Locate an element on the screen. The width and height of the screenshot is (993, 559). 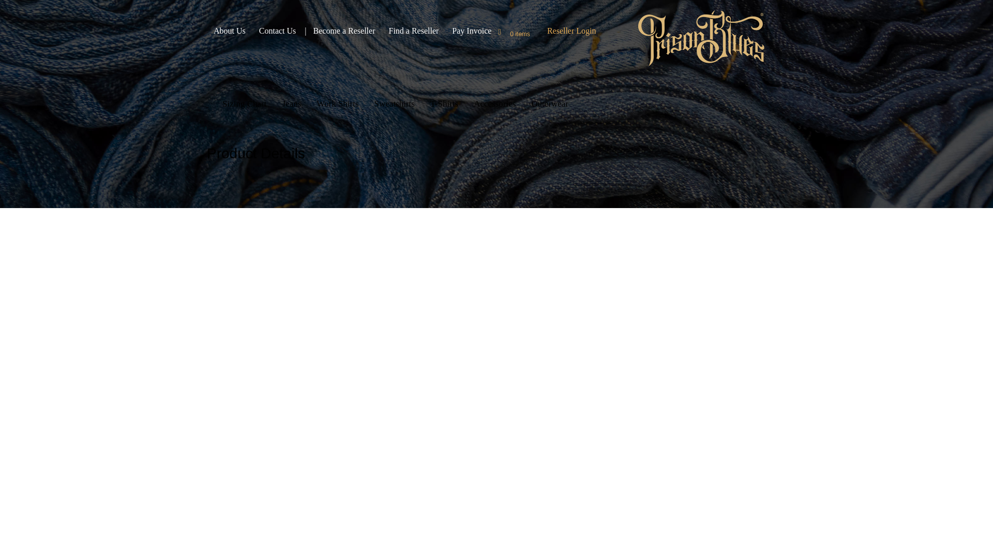
T-Shirts is located at coordinates (444, 102).